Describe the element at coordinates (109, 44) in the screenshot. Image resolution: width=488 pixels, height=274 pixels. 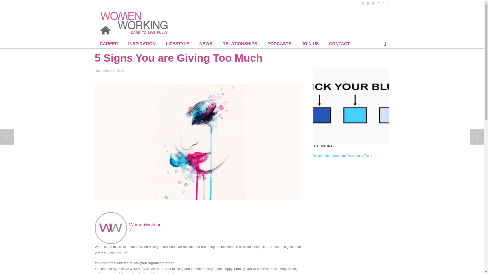
I see `CAREER` at that location.